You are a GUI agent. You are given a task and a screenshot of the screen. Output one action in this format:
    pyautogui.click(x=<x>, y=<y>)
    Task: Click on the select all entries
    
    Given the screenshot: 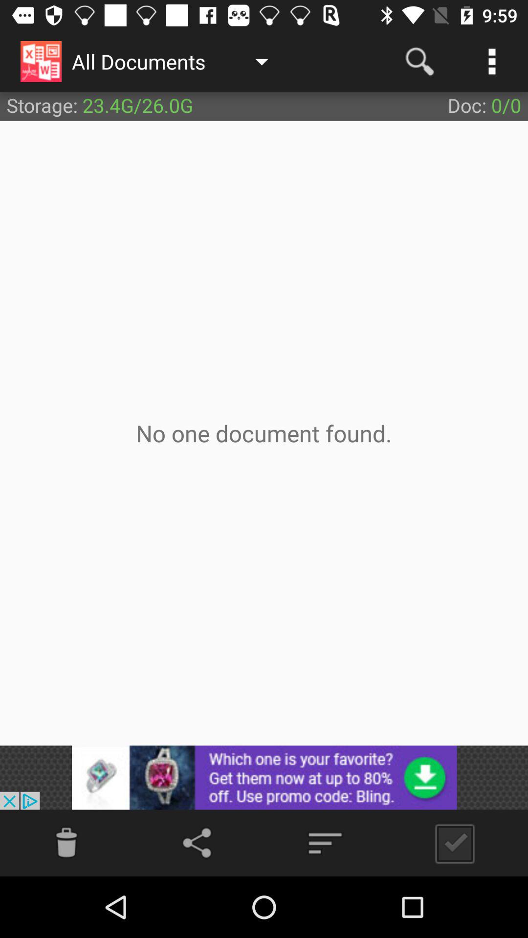 What is the action you would take?
    pyautogui.click(x=451, y=843)
    